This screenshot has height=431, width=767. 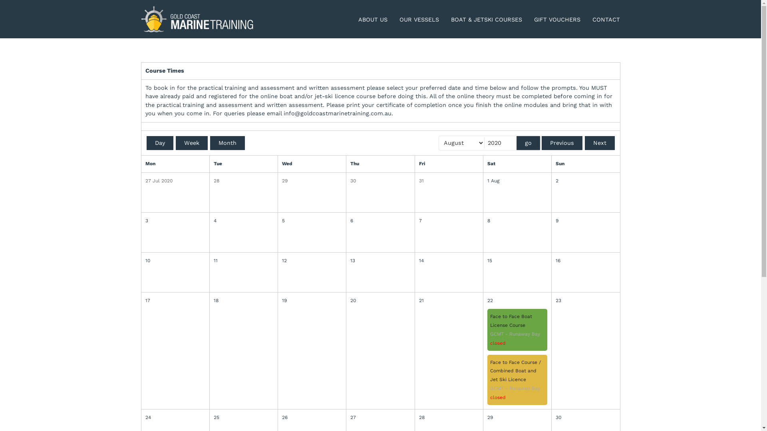 What do you see at coordinates (449, 301) in the screenshot?
I see `21` at bounding box center [449, 301].